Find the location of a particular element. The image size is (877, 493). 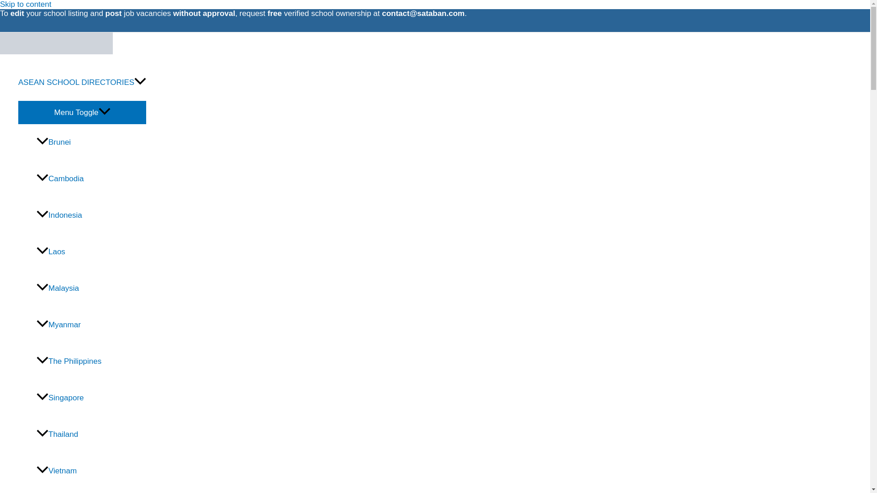

ASEAN SCHOOL DIRECTORIES is located at coordinates (82, 83).